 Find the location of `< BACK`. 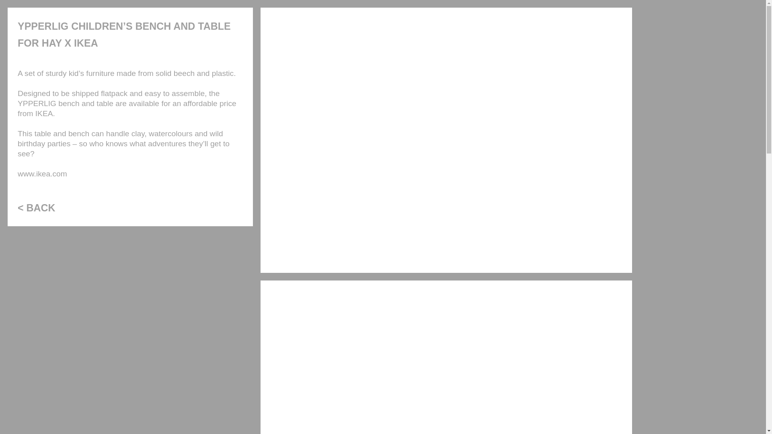

< BACK is located at coordinates (37, 208).